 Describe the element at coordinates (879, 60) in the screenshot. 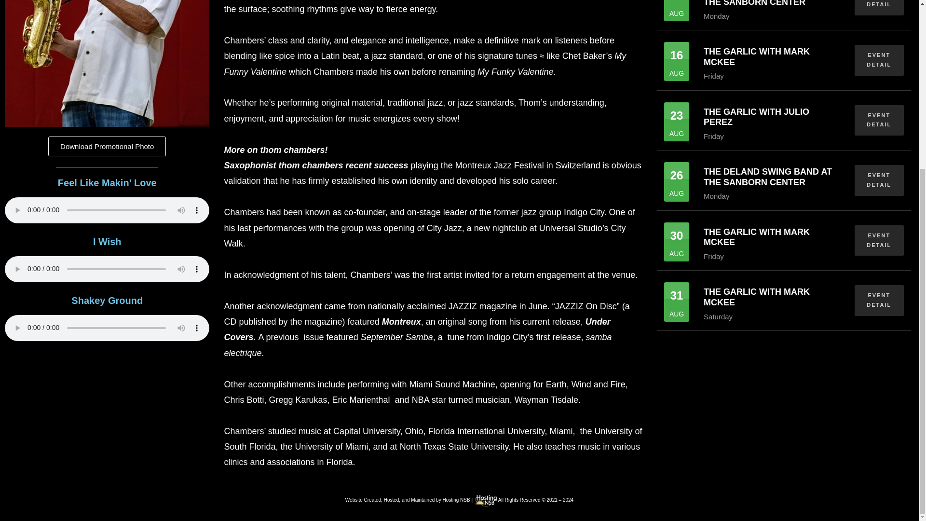

I see `EVENT DETAIL` at that location.